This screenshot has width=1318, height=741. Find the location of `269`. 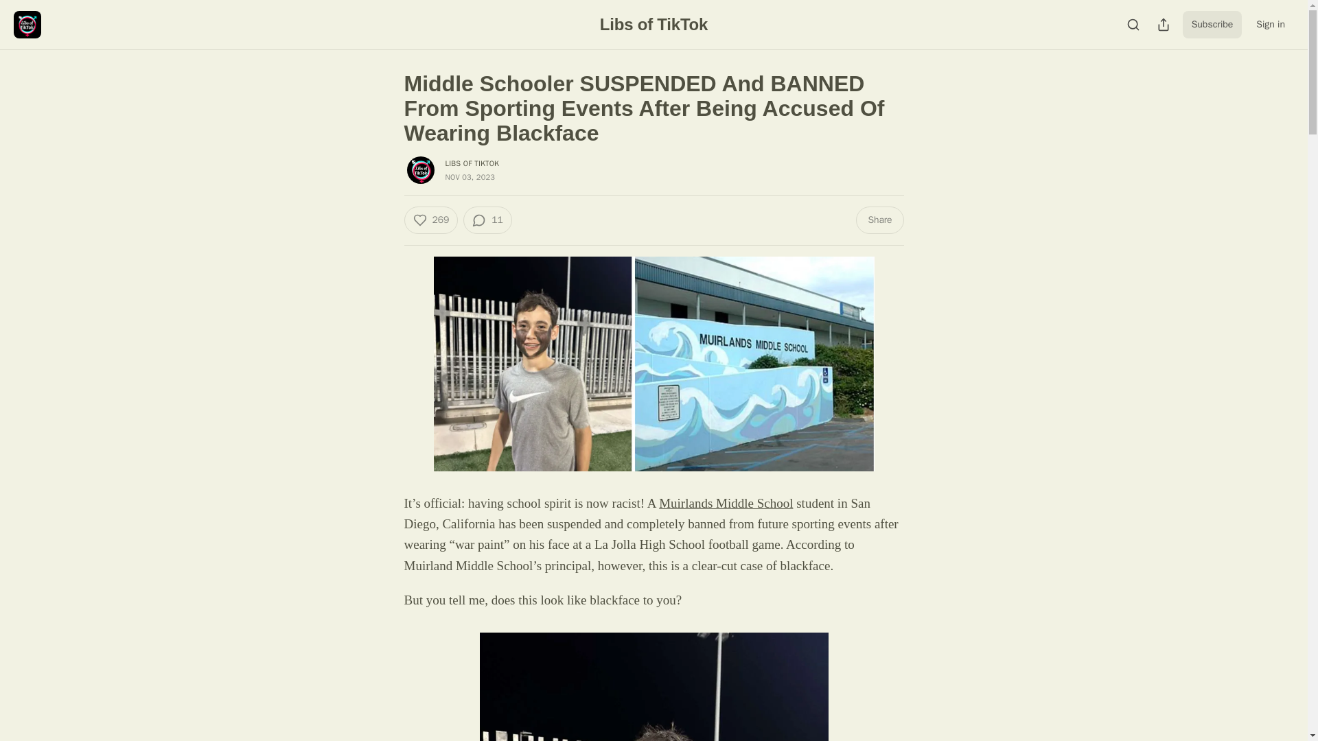

269 is located at coordinates (430, 220).